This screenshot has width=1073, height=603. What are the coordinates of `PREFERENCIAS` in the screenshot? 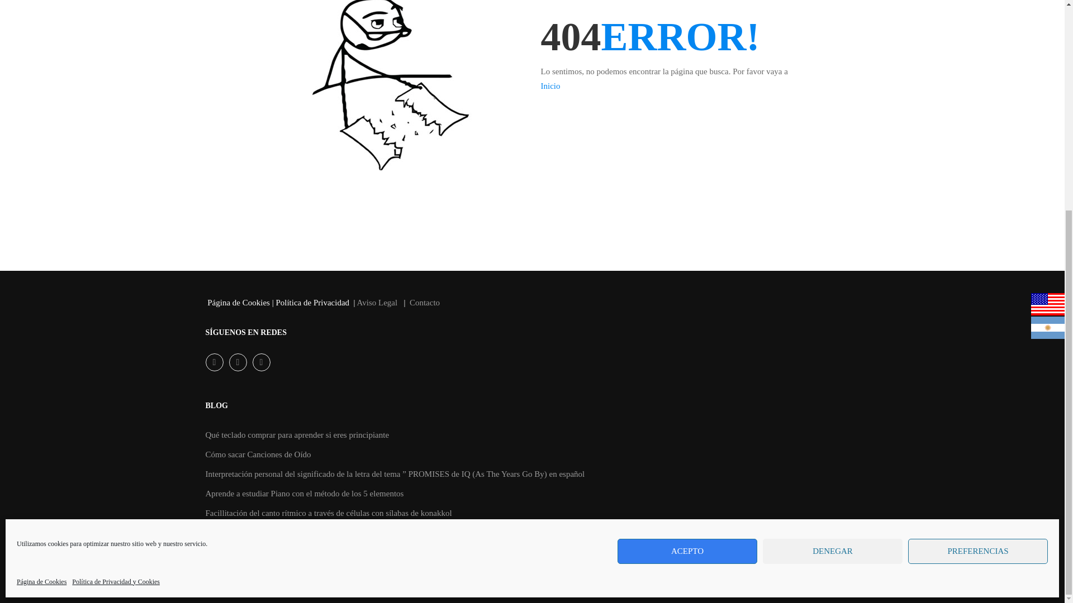 It's located at (978, 233).